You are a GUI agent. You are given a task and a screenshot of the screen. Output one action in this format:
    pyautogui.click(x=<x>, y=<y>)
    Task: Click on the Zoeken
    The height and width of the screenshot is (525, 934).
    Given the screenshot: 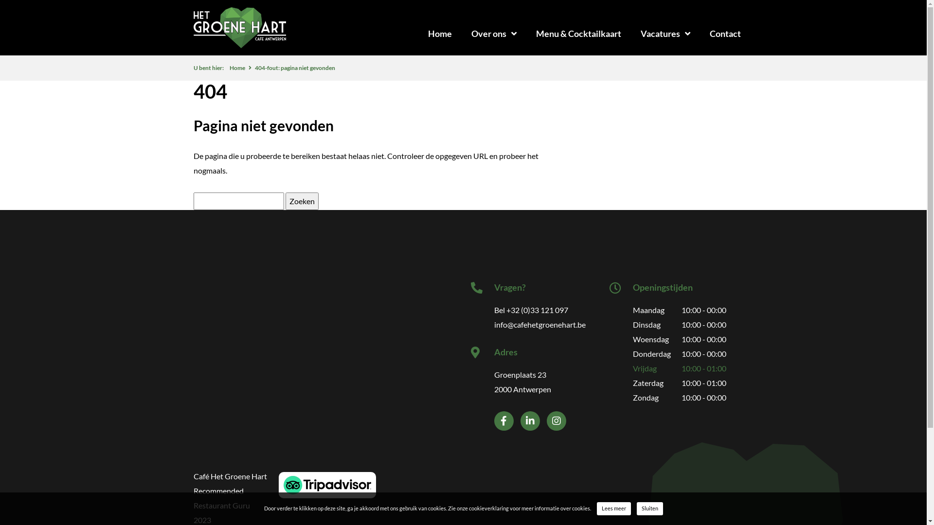 What is the action you would take?
    pyautogui.click(x=302, y=201)
    